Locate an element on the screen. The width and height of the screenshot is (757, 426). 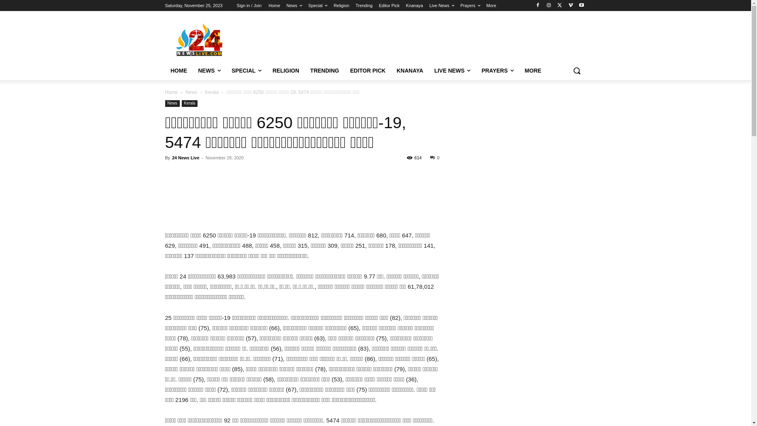
LIVE NEWS is located at coordinates (452, 71).